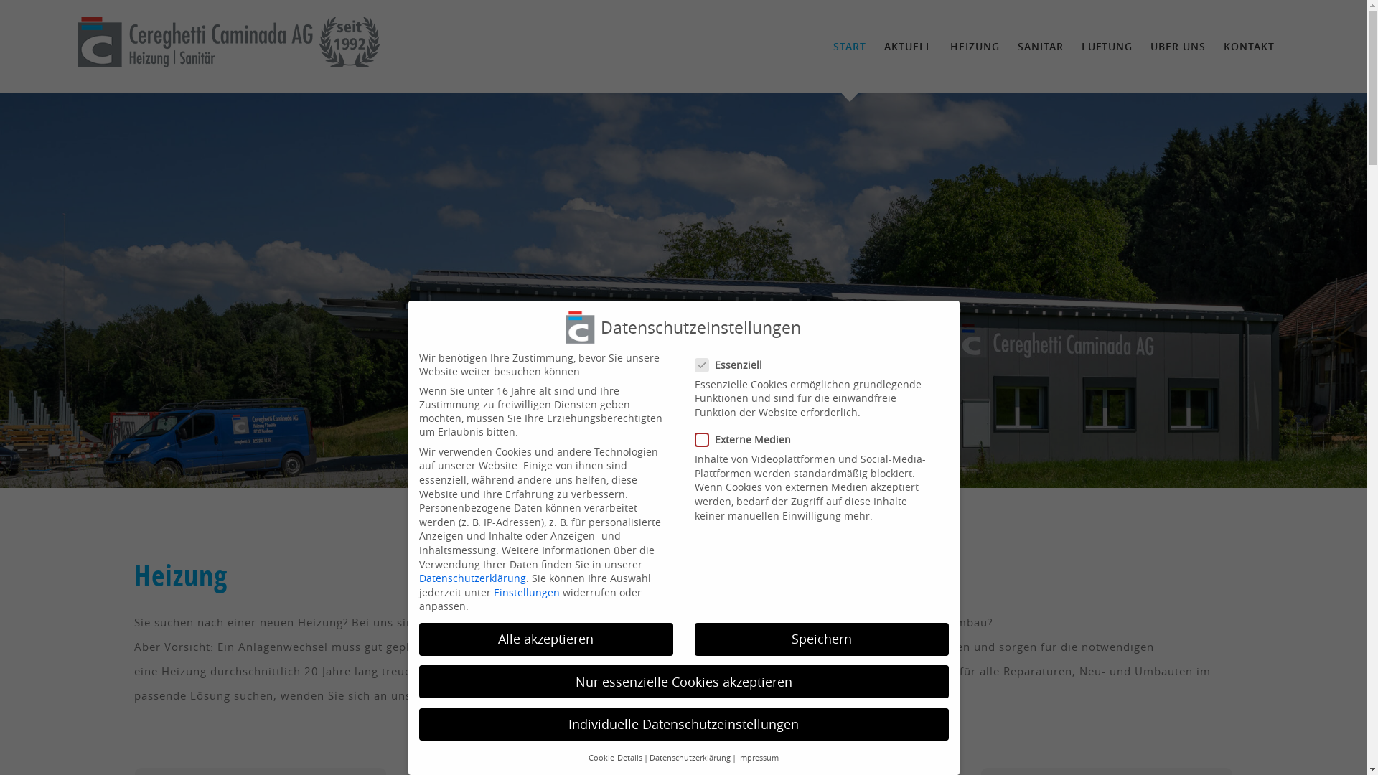 This screenshot has height=775, width=1378. I want to click on START, so click(850, 47).